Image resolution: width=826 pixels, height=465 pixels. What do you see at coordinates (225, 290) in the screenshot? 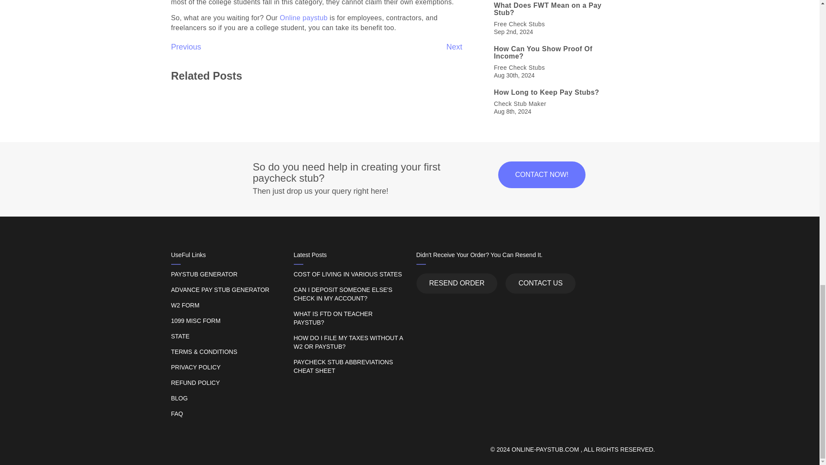
I see `ADVANCE PAY STUB GENERATOR` at bounding box center [225, 290].